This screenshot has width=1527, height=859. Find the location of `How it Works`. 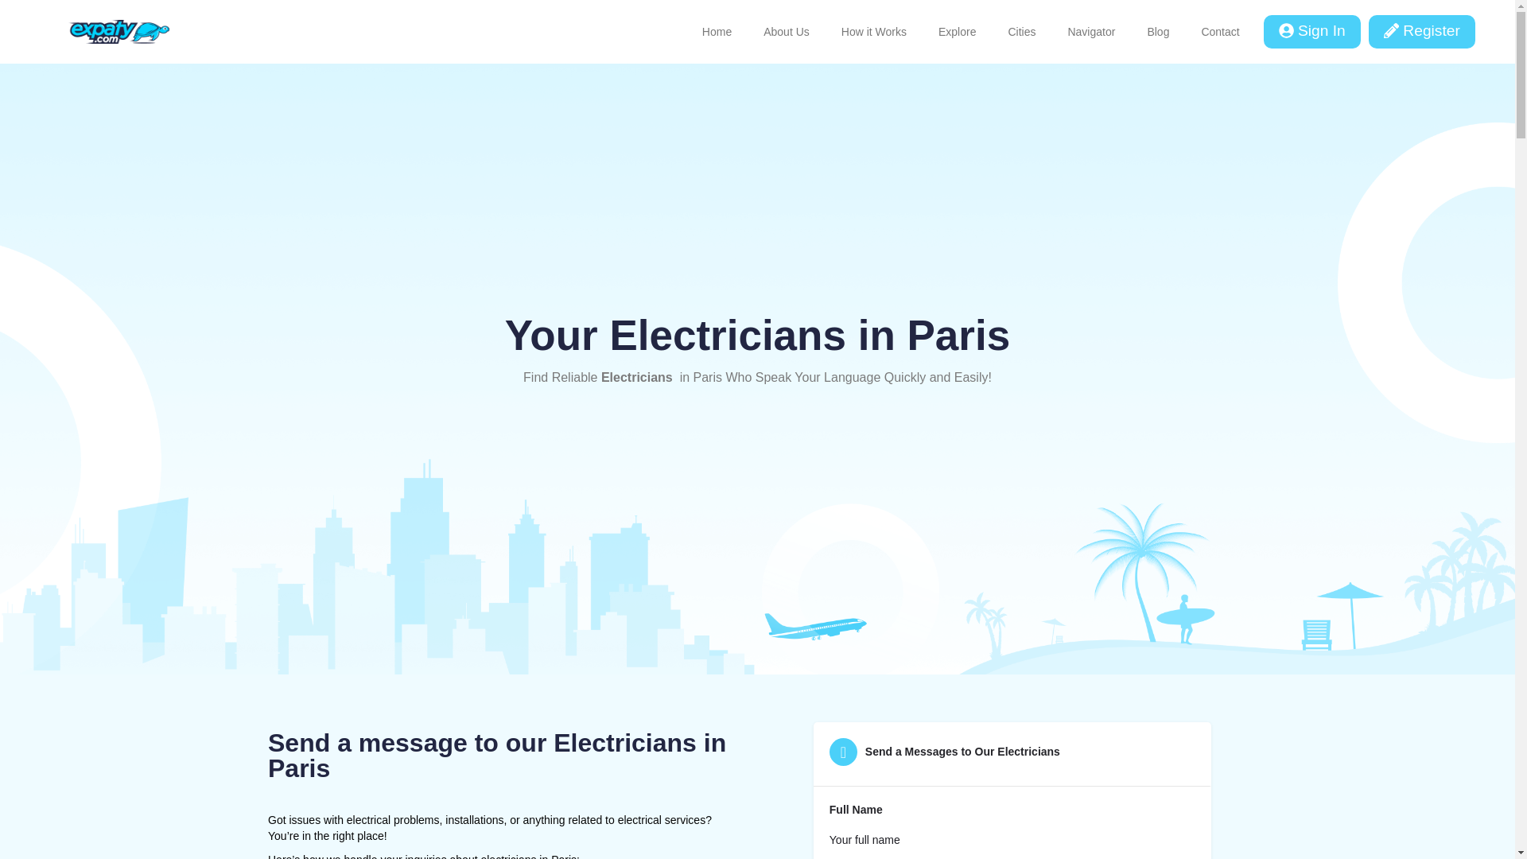

How it Works is located at coordinates (873, 32).